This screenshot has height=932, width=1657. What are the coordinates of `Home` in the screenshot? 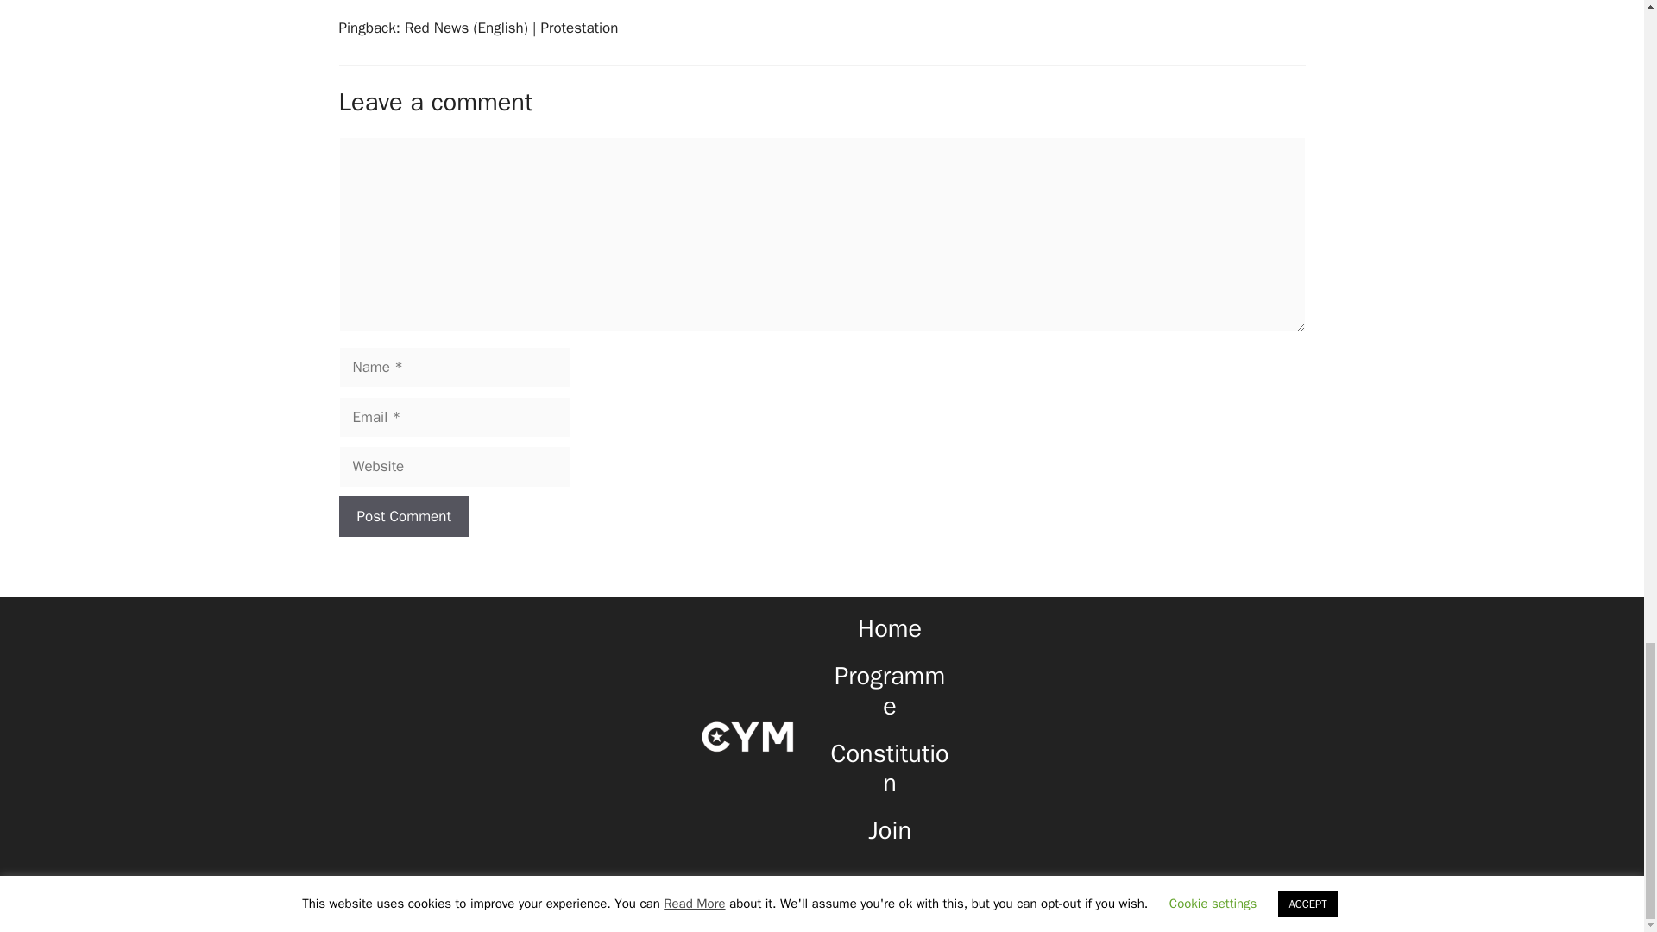 It's located at (889, 628).